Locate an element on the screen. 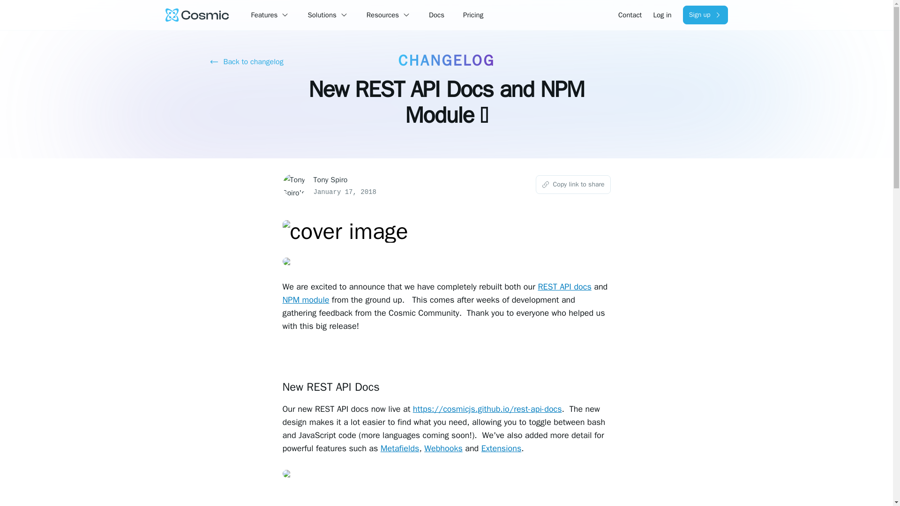 This screenshot has width=900, height=506. Extensions is located at coordinates (502, 448).